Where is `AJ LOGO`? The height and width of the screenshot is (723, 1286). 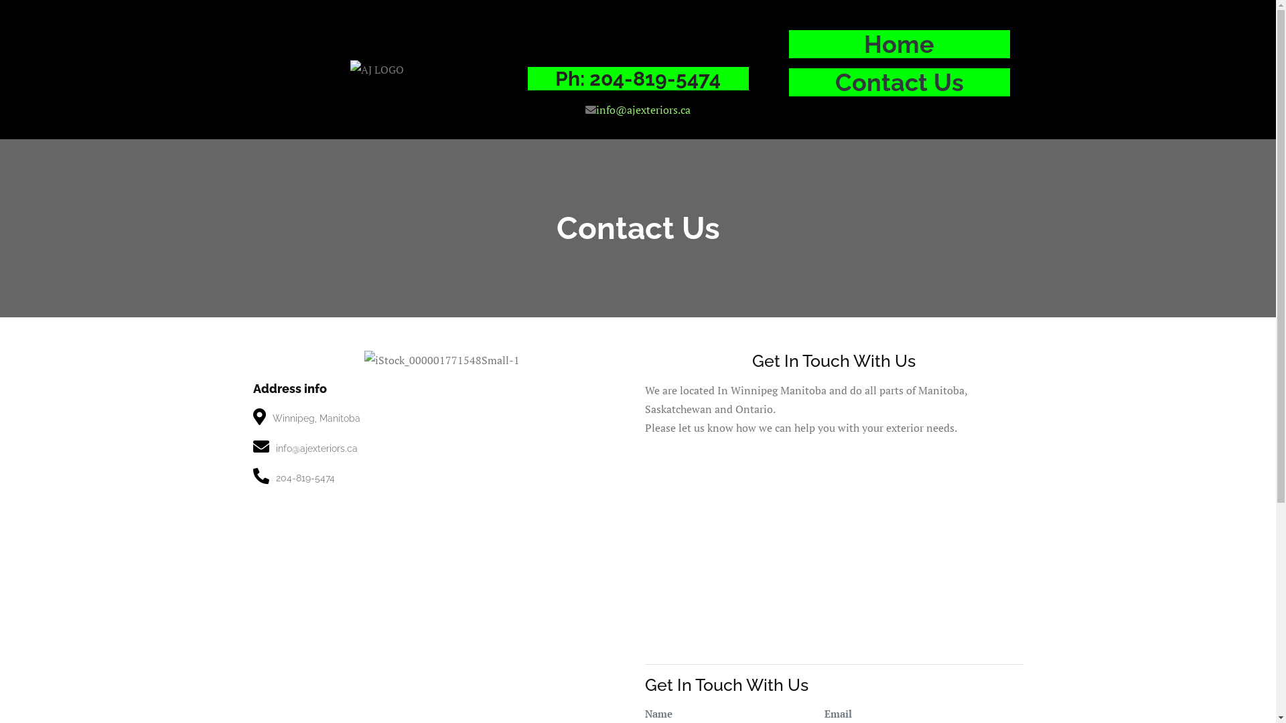 AJ LOGO is located at coordinates (376, 70).